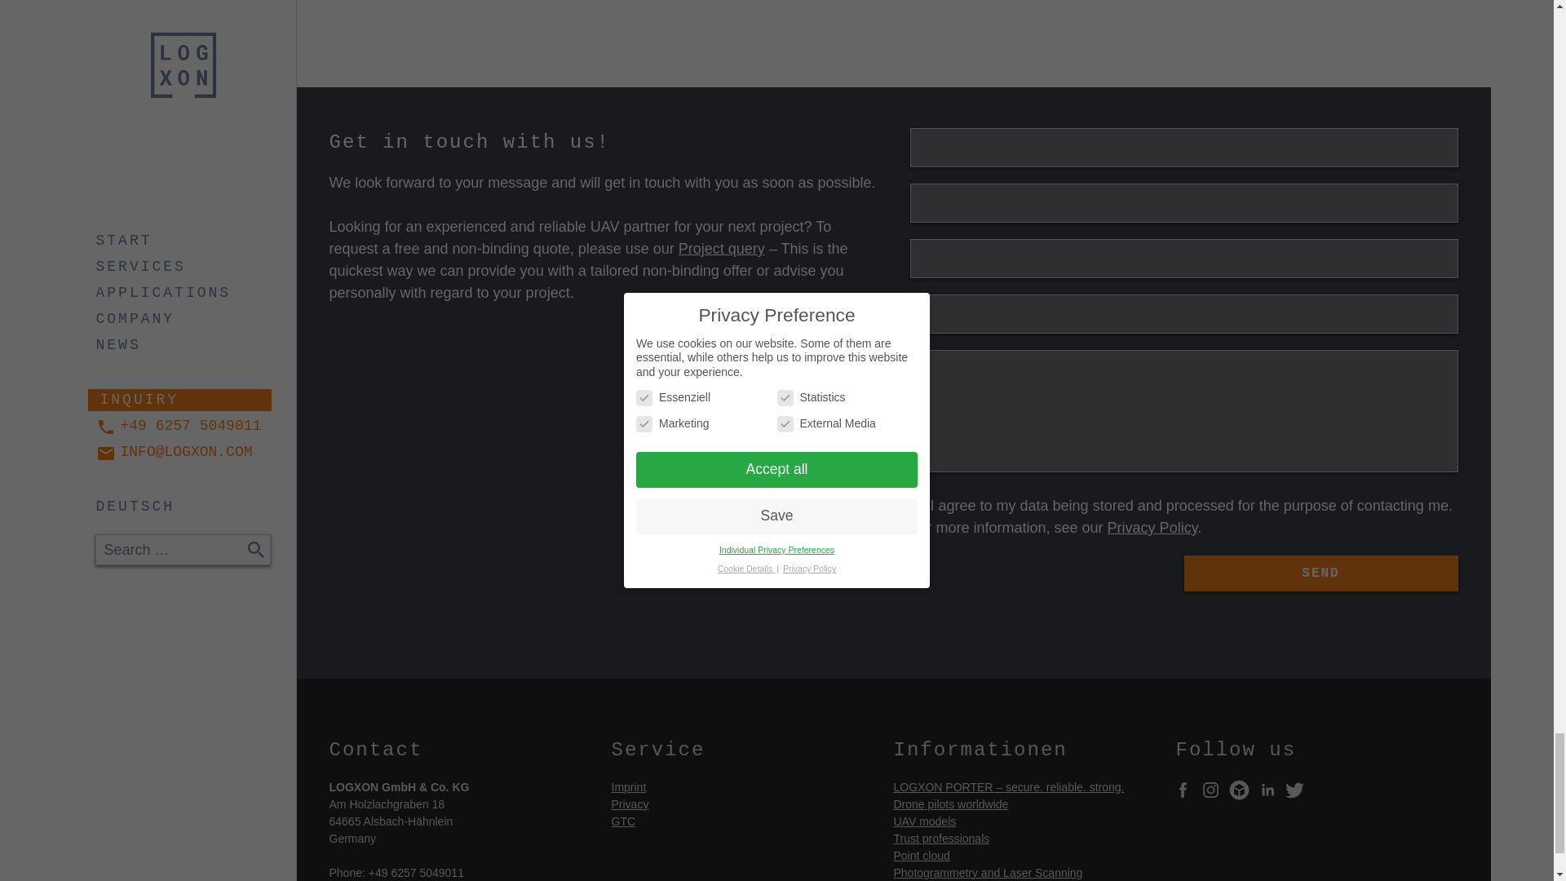 This screenshot has width=1566, height=881. What do you see at coordinates (918, 506) in the screenshot?
I see `1` at bounding box center [918, 506].